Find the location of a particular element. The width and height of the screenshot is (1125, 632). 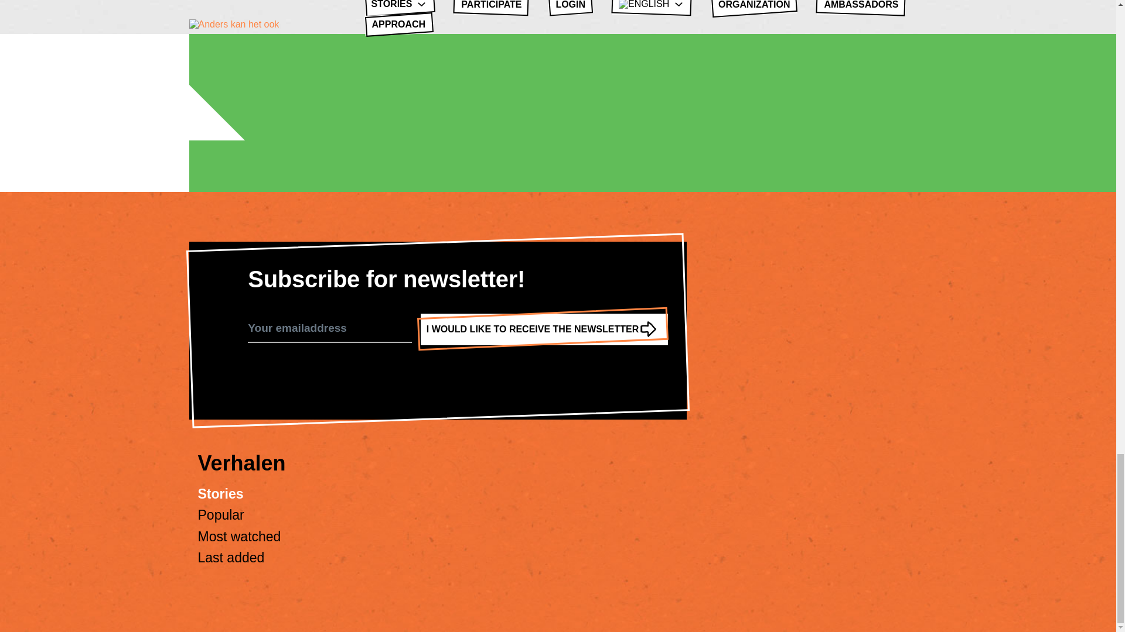

Popular is located at coordinates (220, 515).